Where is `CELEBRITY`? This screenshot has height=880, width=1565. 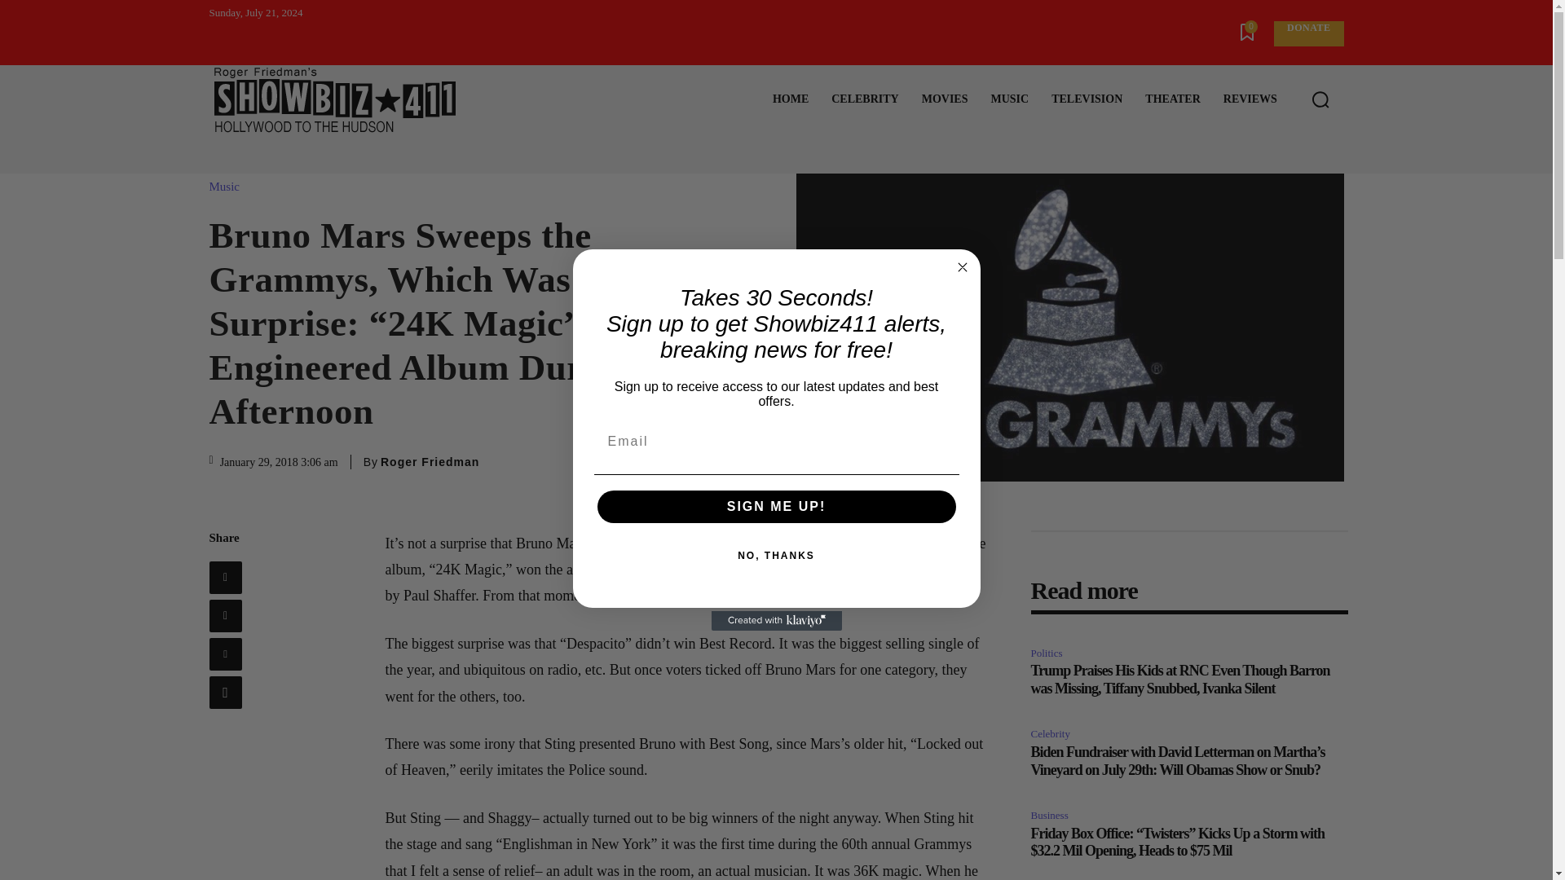 CELEBRITY is located at coordinates (864, 99).